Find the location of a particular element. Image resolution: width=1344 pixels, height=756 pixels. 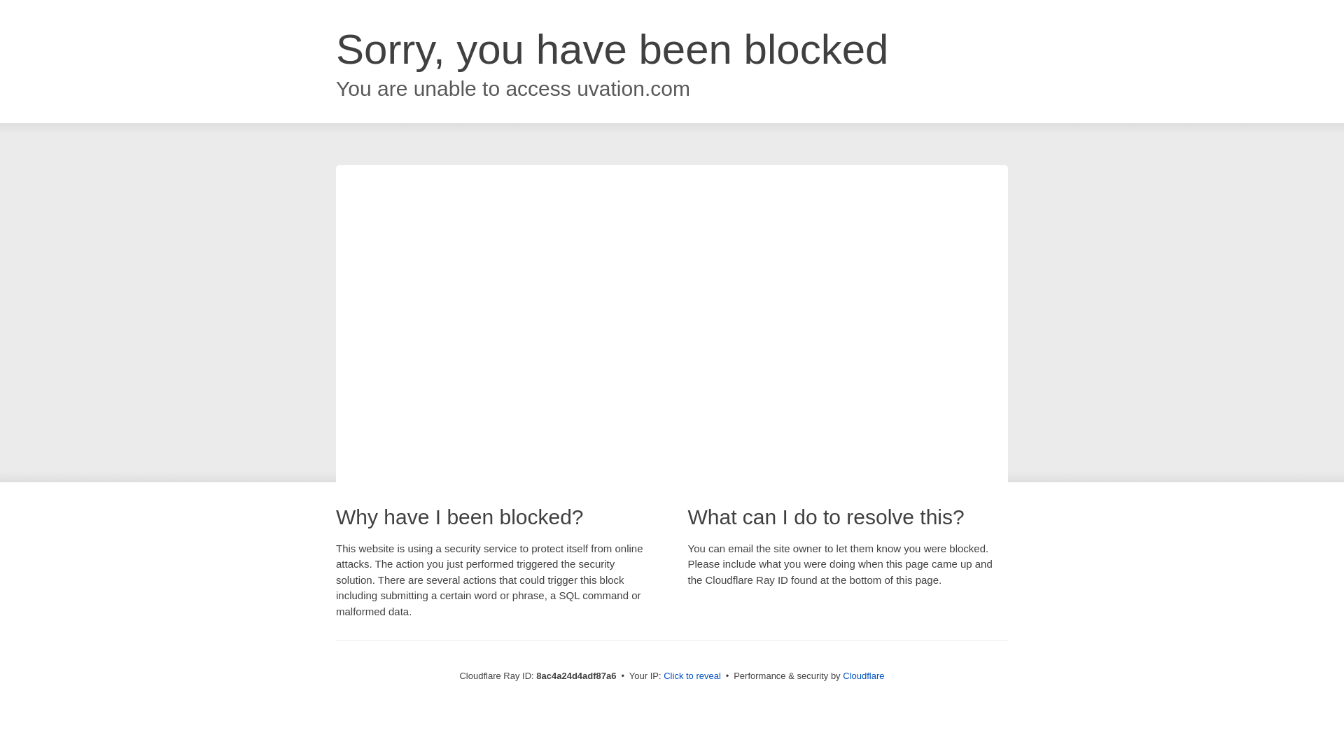

Cloudflare is located at coordinates (863, 675).